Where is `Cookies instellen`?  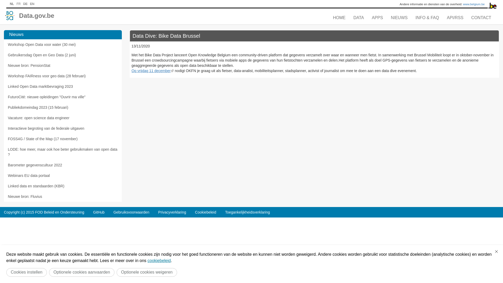
Cookies instellen is located at coordinates (27, 273).